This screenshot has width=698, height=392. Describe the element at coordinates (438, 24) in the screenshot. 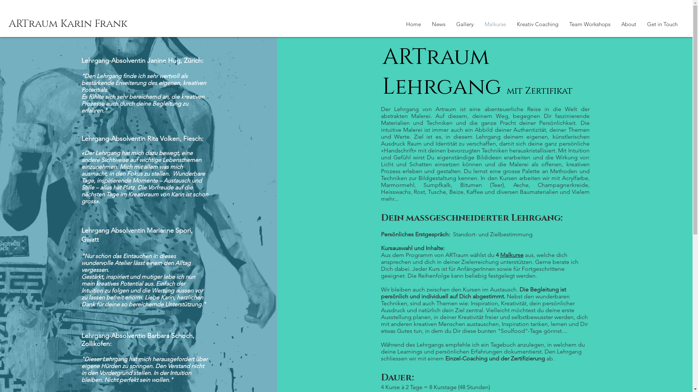

I see `News` at that location.